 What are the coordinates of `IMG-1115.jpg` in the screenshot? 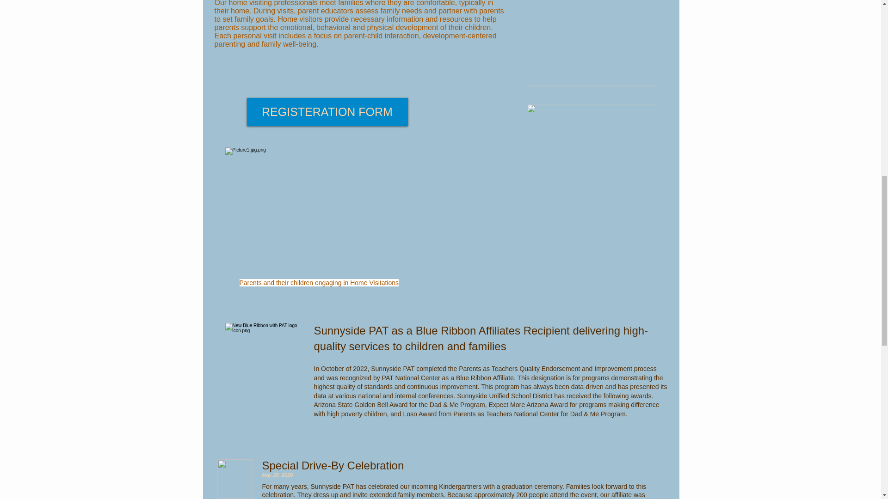 It's located at (591, 190).